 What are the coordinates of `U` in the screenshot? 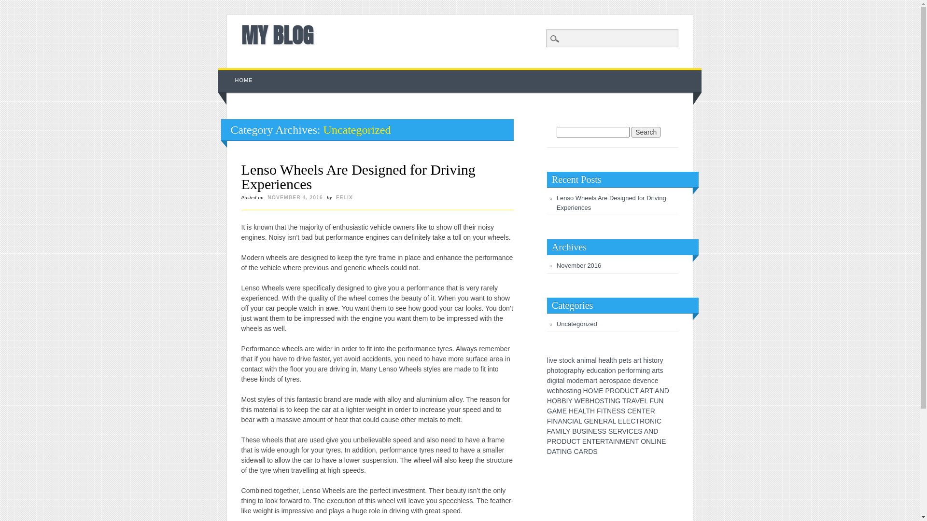 It's located at (627, 391).